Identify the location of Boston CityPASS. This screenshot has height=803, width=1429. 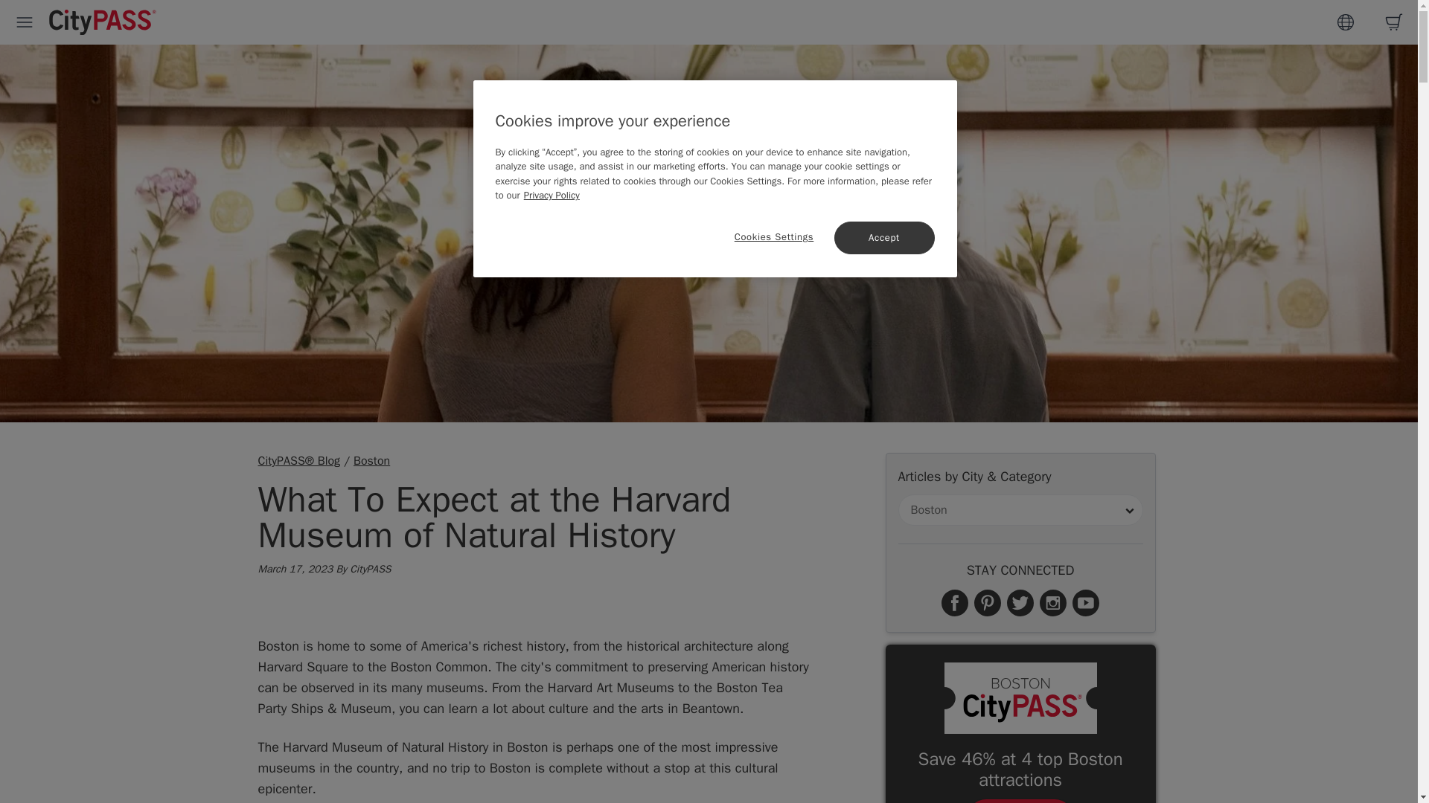
(1020, 698).